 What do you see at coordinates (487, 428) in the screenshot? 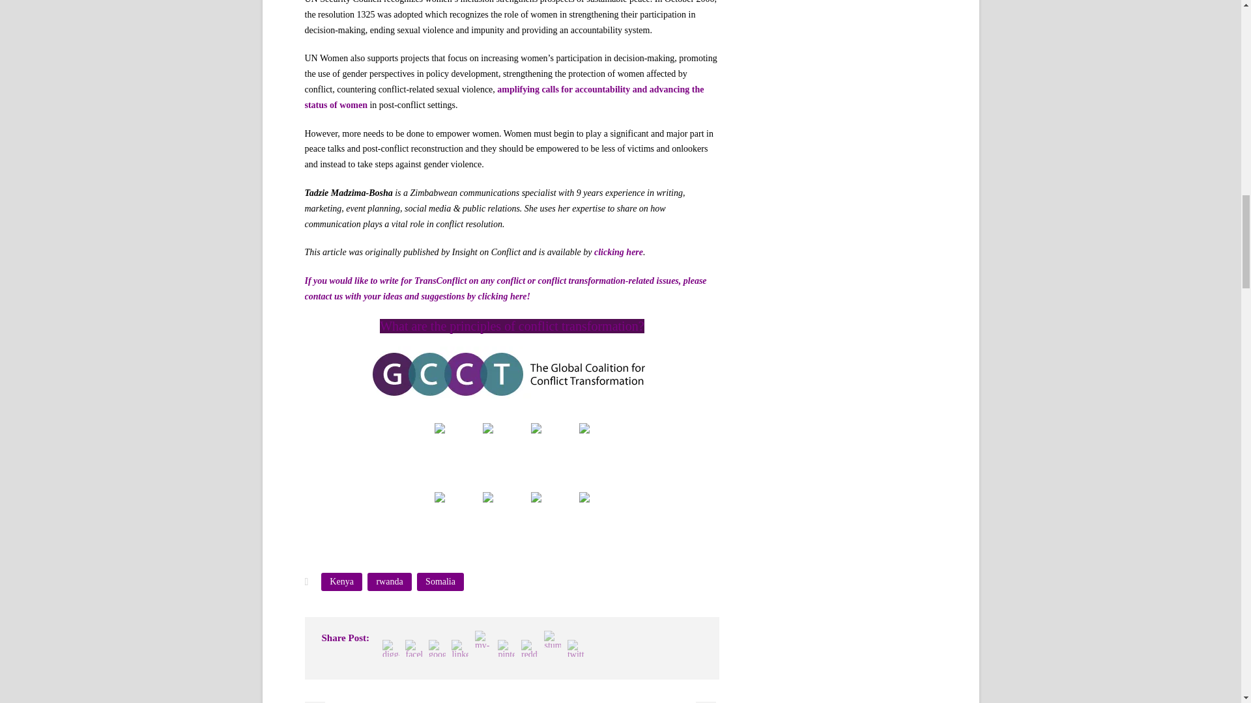
I see `Share on Twitter` at bounding box center [487, 428].